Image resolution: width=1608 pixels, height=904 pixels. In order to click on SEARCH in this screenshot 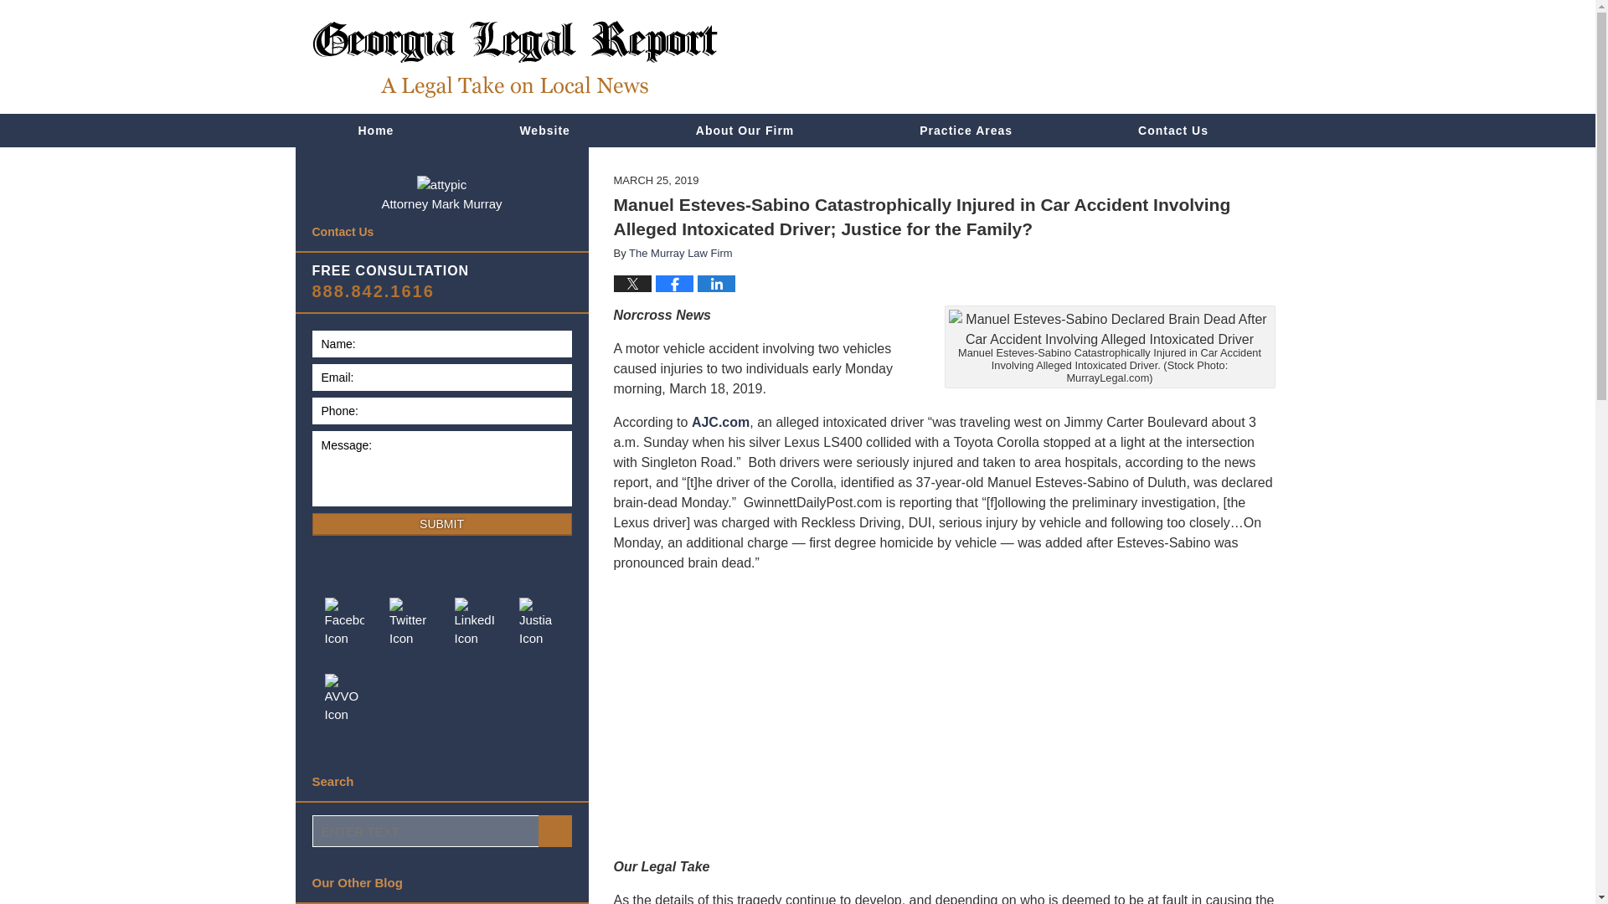, I will do `click(554, 830)`.